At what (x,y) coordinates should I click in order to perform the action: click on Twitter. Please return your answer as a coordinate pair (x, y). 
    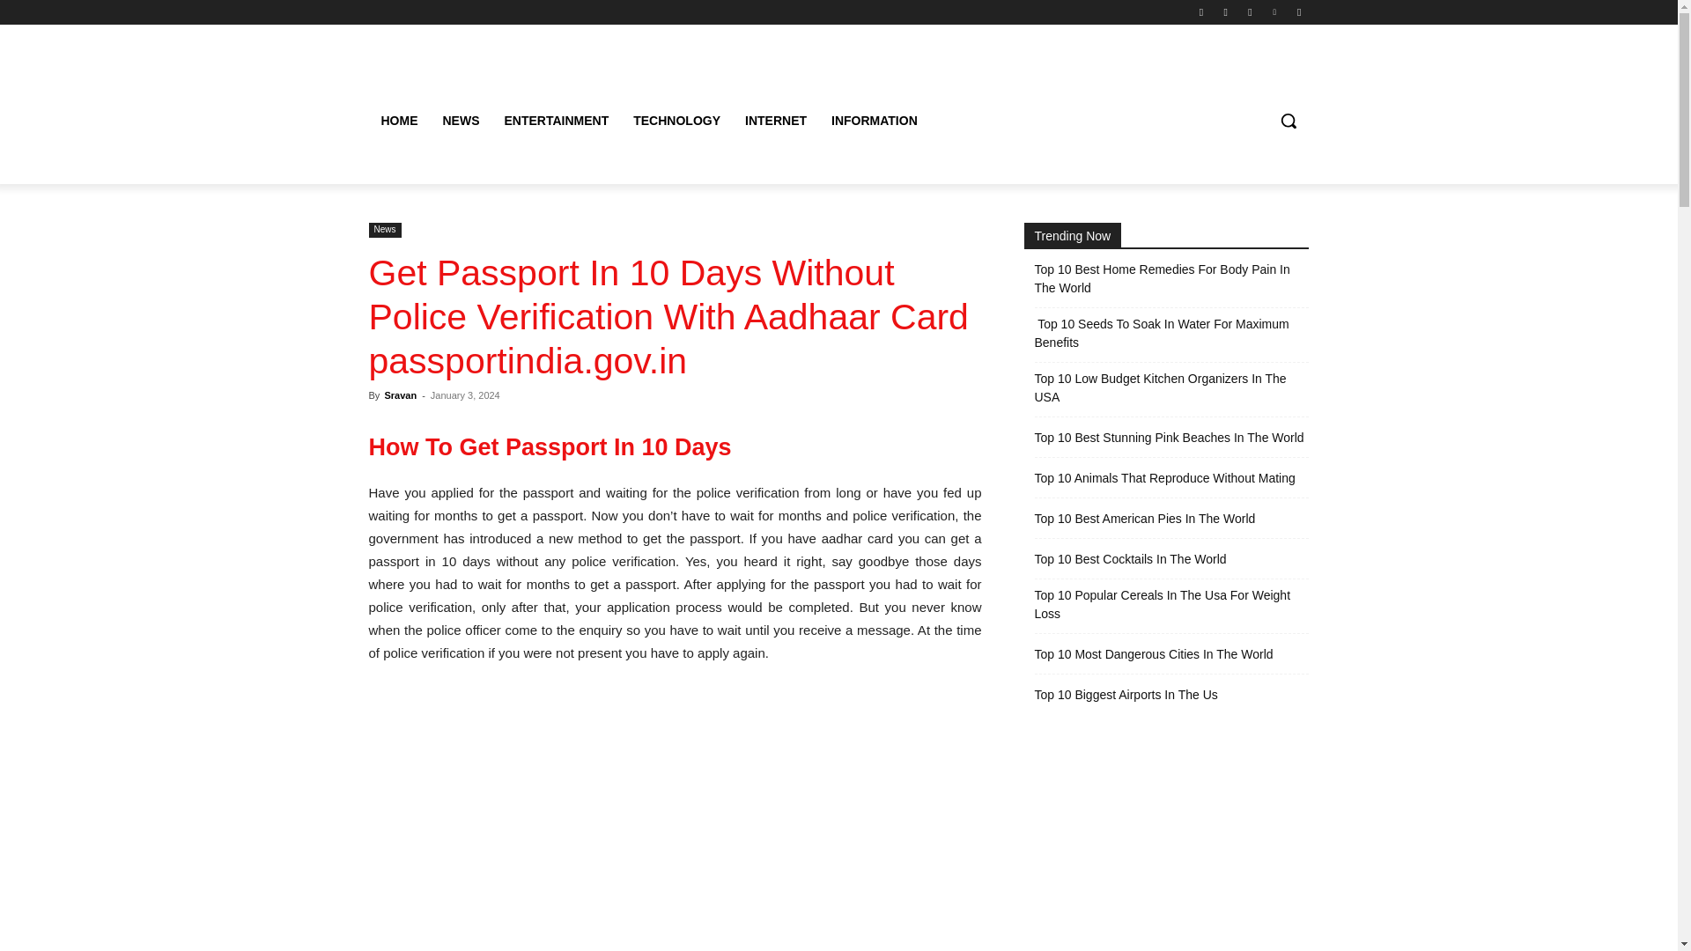
    Looking at the image, I should click on (1249, 11).